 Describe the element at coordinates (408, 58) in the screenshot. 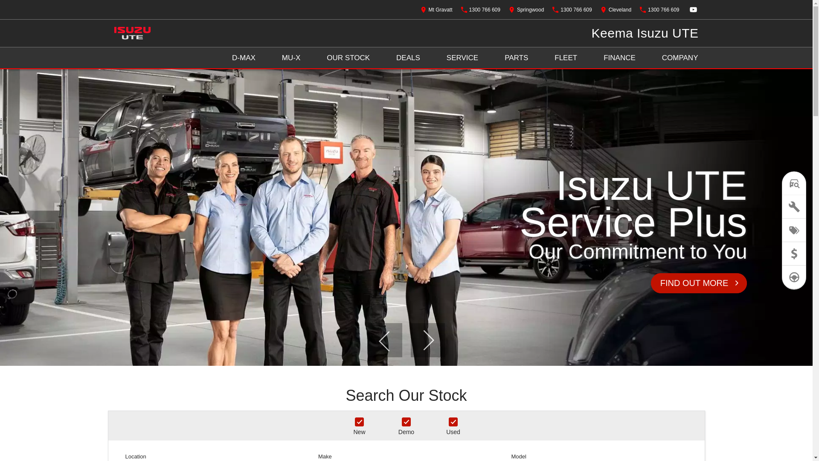

I see `DEALS` at that location.